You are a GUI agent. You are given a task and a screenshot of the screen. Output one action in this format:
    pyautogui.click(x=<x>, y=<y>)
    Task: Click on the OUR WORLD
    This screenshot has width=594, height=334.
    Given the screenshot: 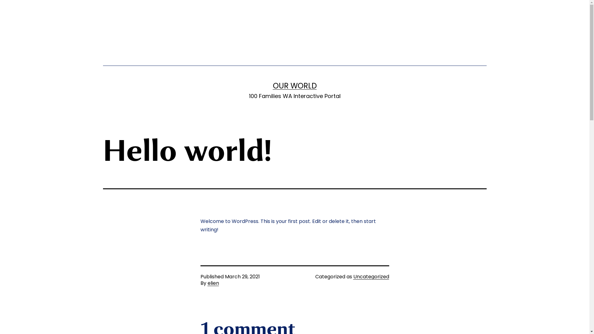 What is the action you would take?
    pyautogui.click(x=295, y=86)
    